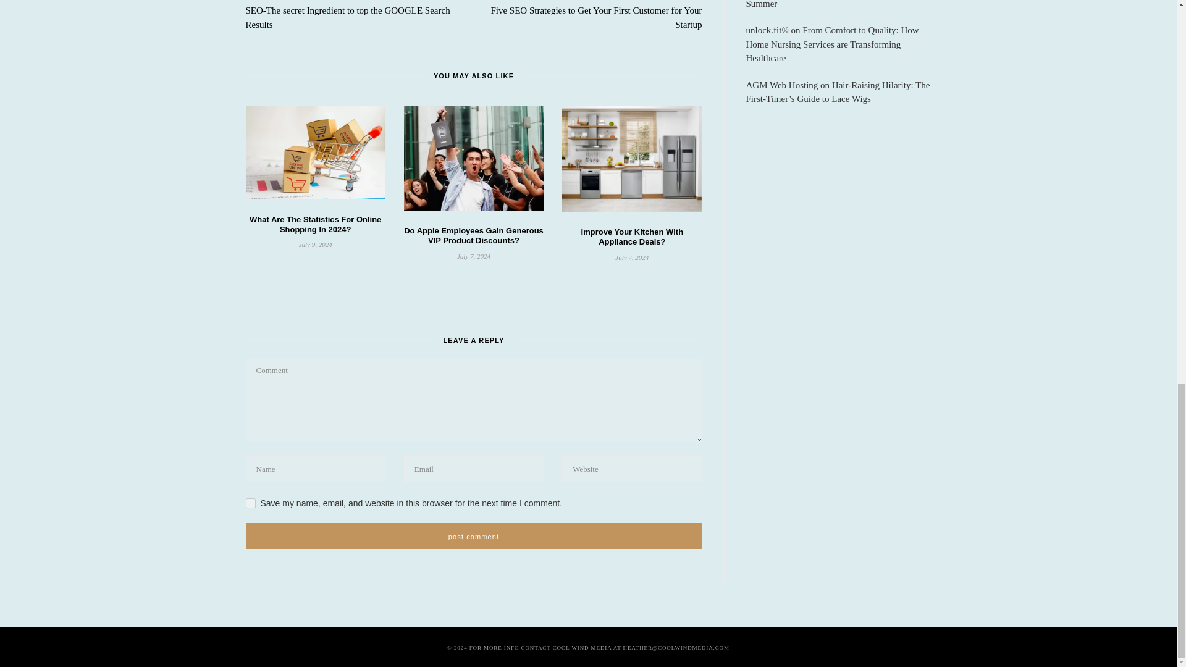 This screenshot has height=667, width=1186. I want to click on SEO-The secret Ingredient to top the GOOGLE Search Results, so click(348, 17).